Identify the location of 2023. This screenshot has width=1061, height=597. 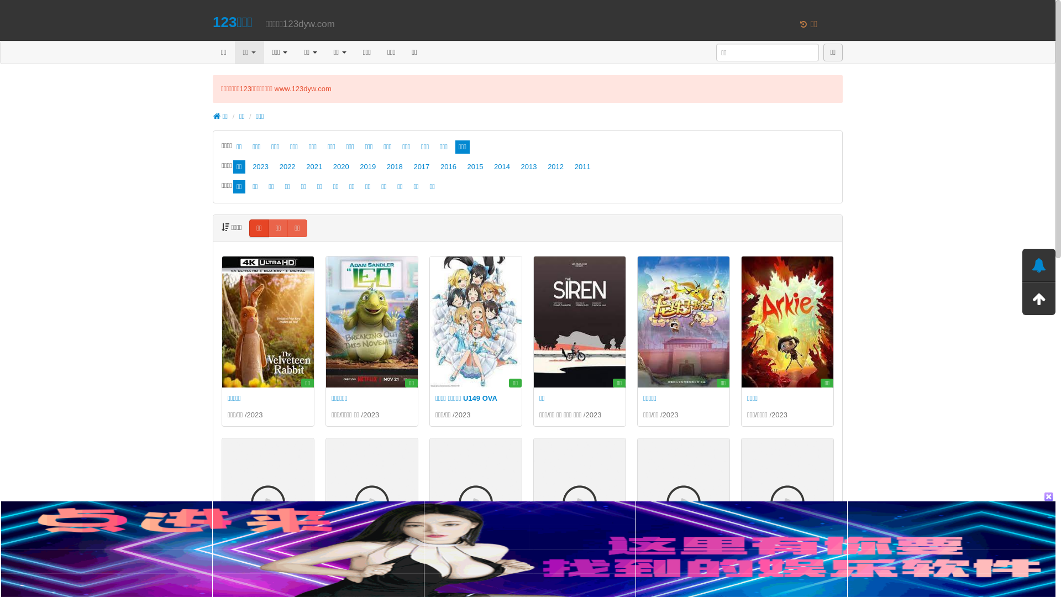
(255, 415).